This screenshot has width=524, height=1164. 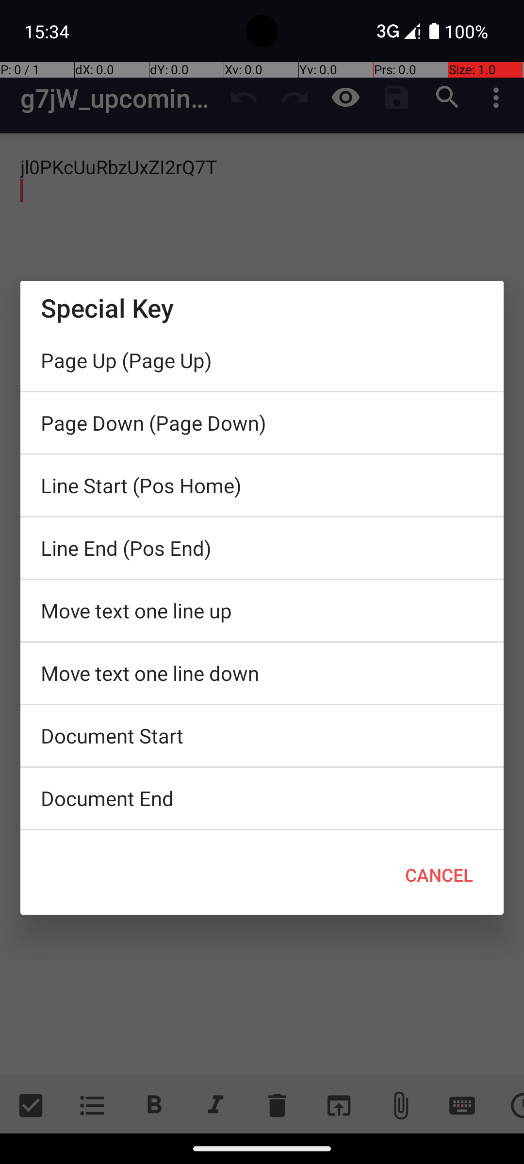 What do you see at coordinates (262, 611) in the screenshot?
I see `Move text one line up` at bounding box center [262, 611].